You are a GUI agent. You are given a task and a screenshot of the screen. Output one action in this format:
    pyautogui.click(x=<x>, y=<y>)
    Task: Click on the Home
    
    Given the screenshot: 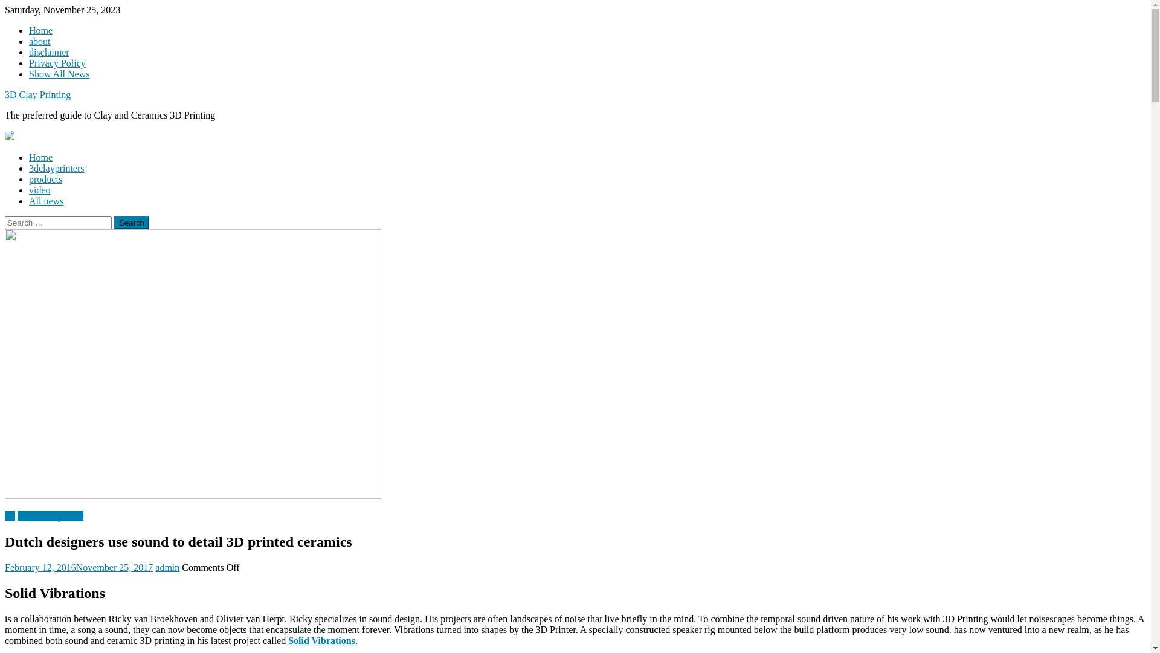 What is the action you would take?
    pyautogui.click(x=41, y=157)
    